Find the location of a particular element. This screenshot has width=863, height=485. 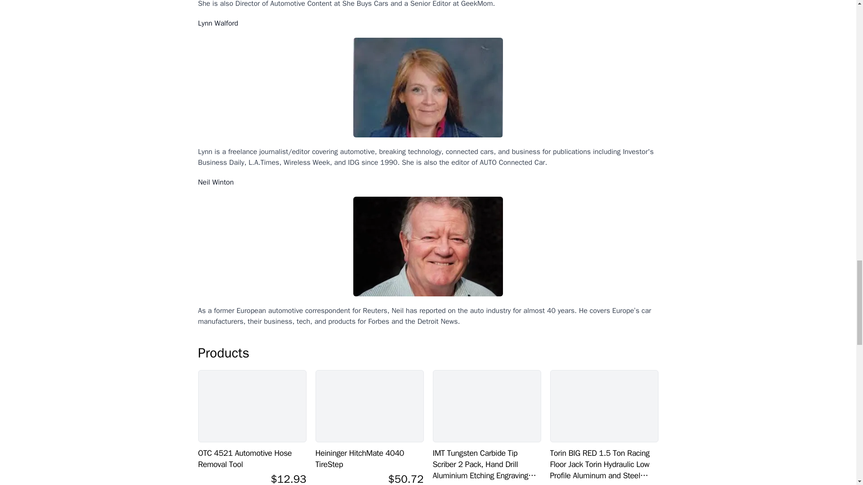

Heininger HitchMate 4040 TireStep is located at coordinates (369, 406).